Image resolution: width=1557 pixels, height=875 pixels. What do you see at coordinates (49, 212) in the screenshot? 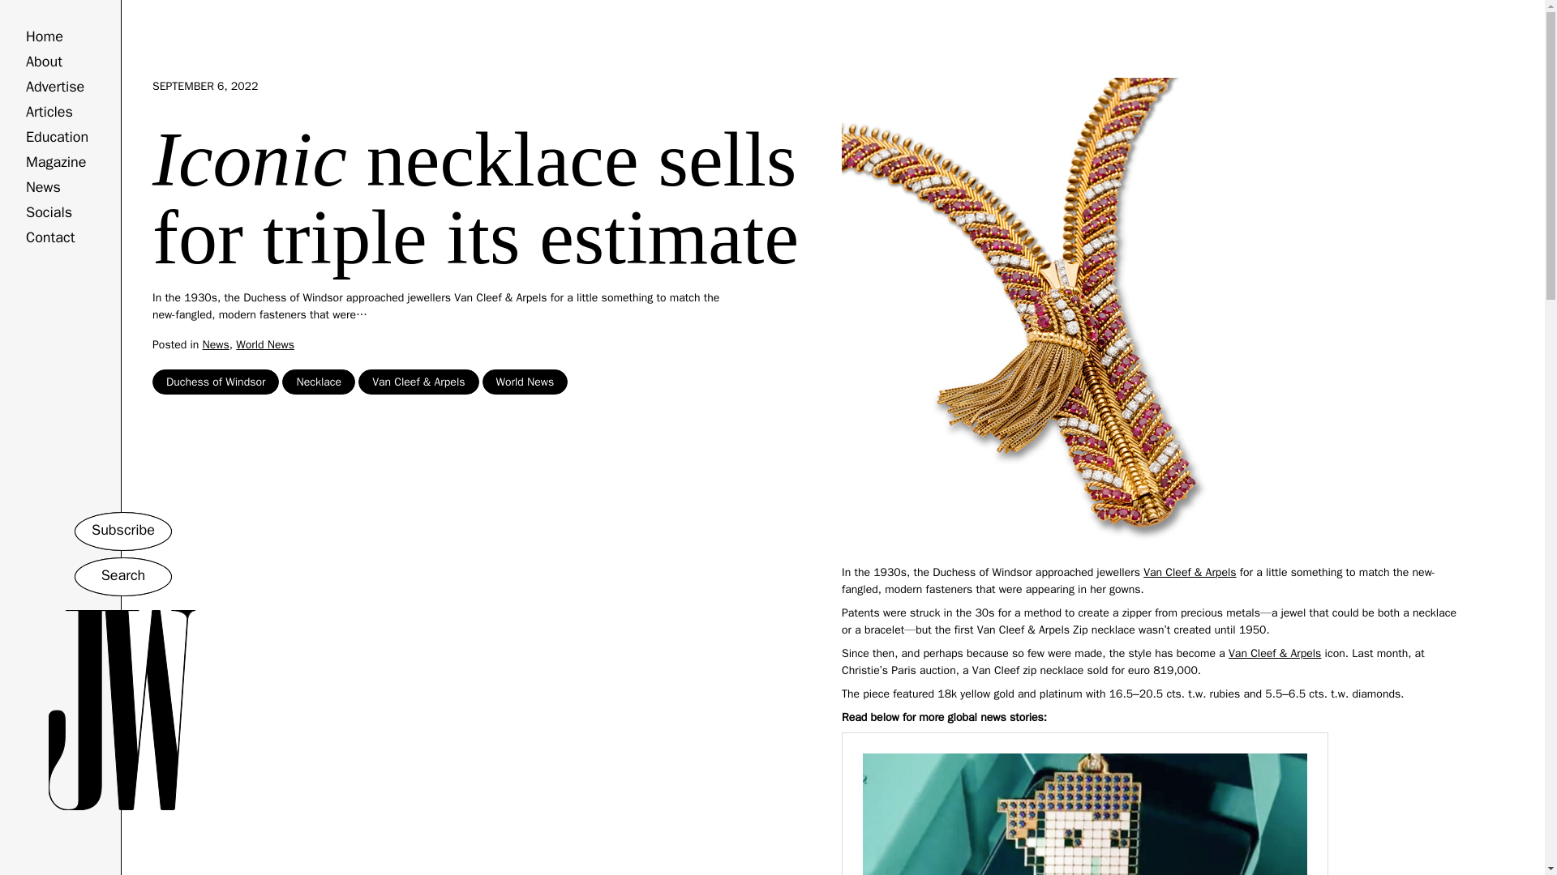
I see `Socials` at bounding box center [49, 212].